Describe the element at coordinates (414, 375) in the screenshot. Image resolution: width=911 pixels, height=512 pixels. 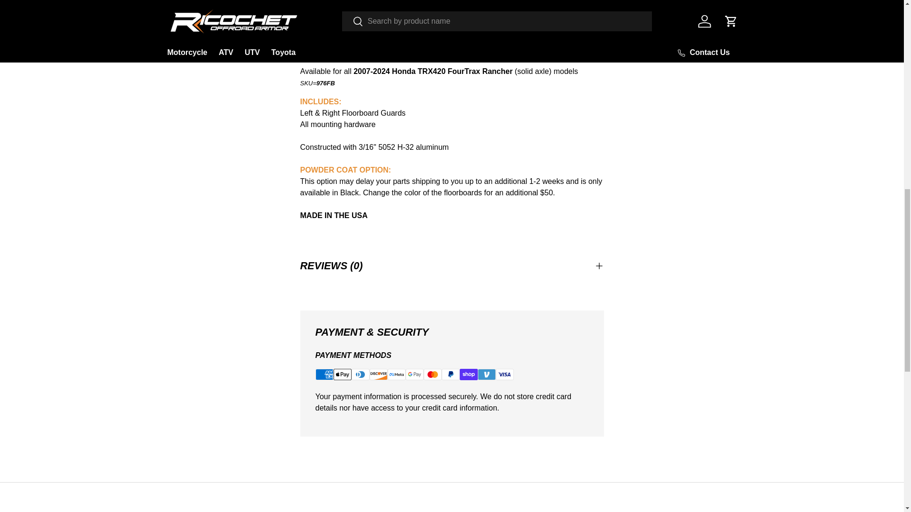
I see `Google Pay` at that location.